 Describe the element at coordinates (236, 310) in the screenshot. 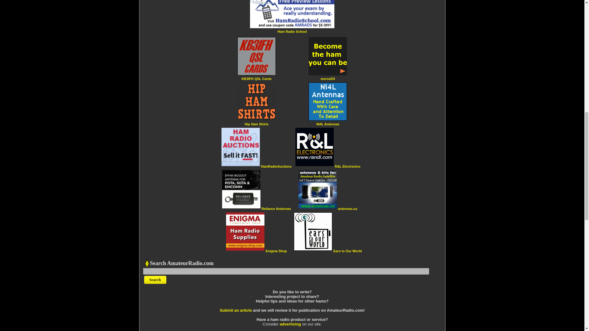

I see `Submit an article` at that location.